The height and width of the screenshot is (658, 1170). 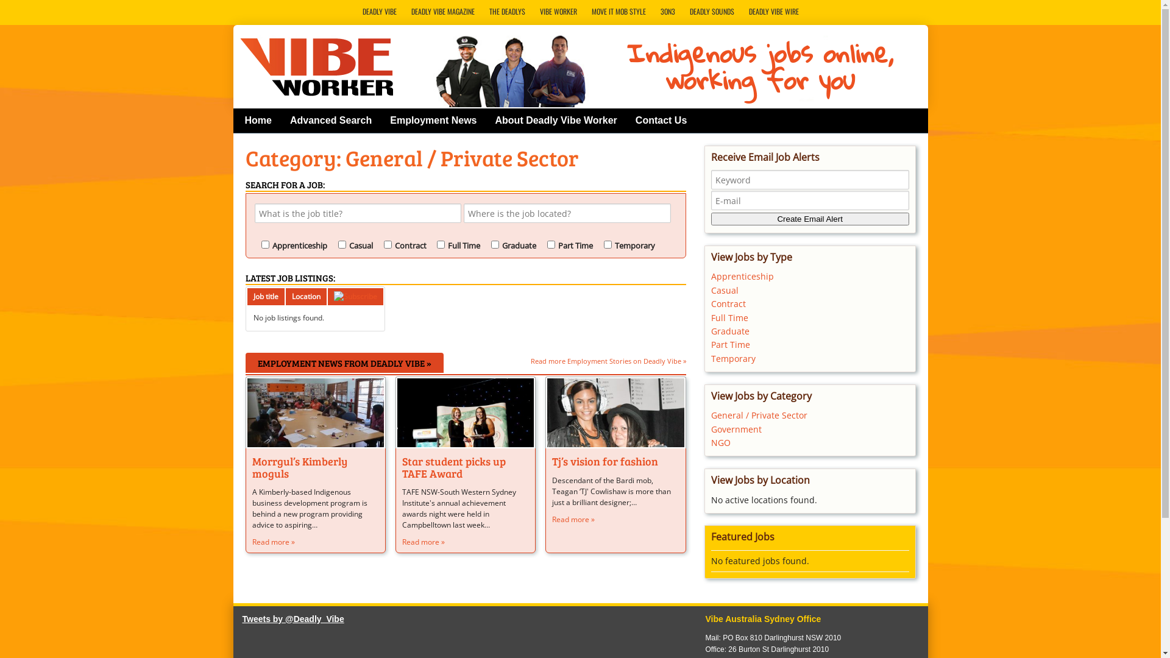 What do you see at coordinates (731, 345) in the screenshot?
I see `Part Time` at bounding box center [731, 345].